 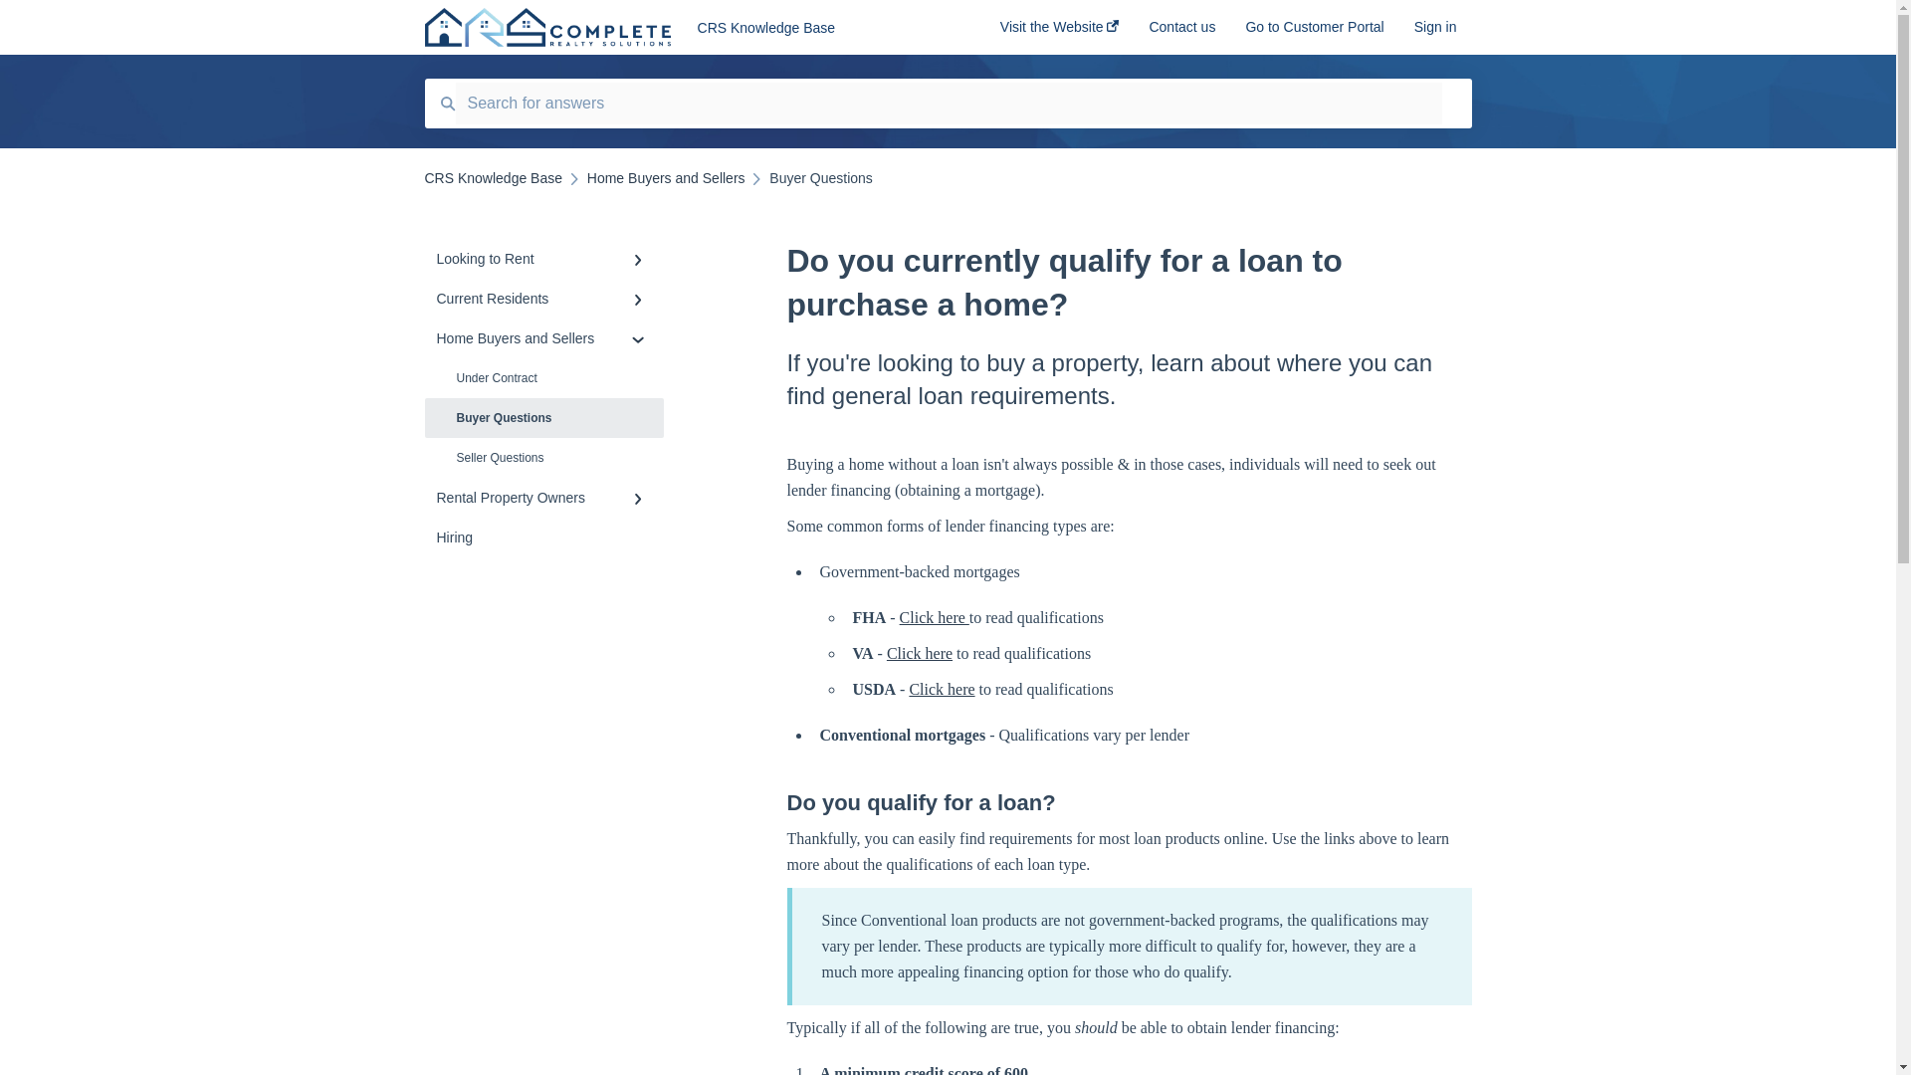 I want to click on CRS Knowledge Base, so click(x=818, y=28).